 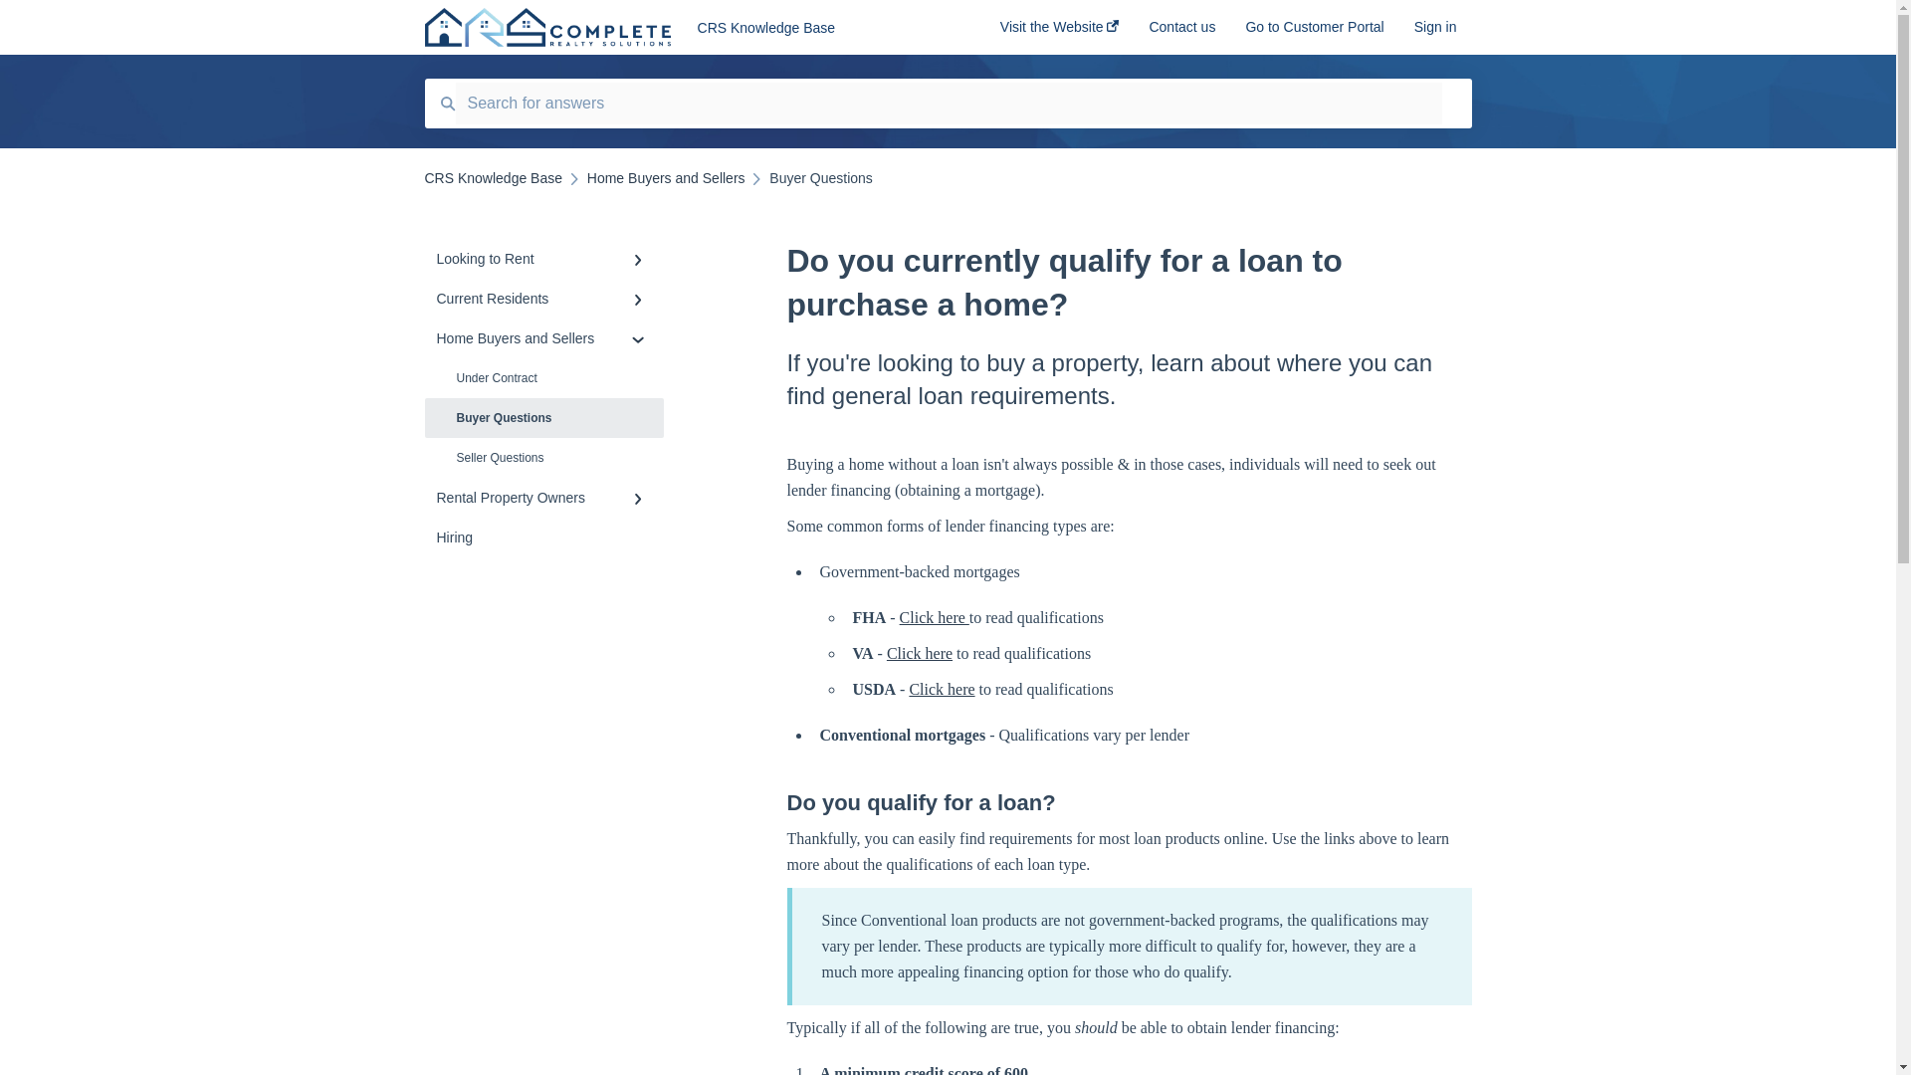 I want to click on CRS Knowledge Base, so click(x=818, y=28).